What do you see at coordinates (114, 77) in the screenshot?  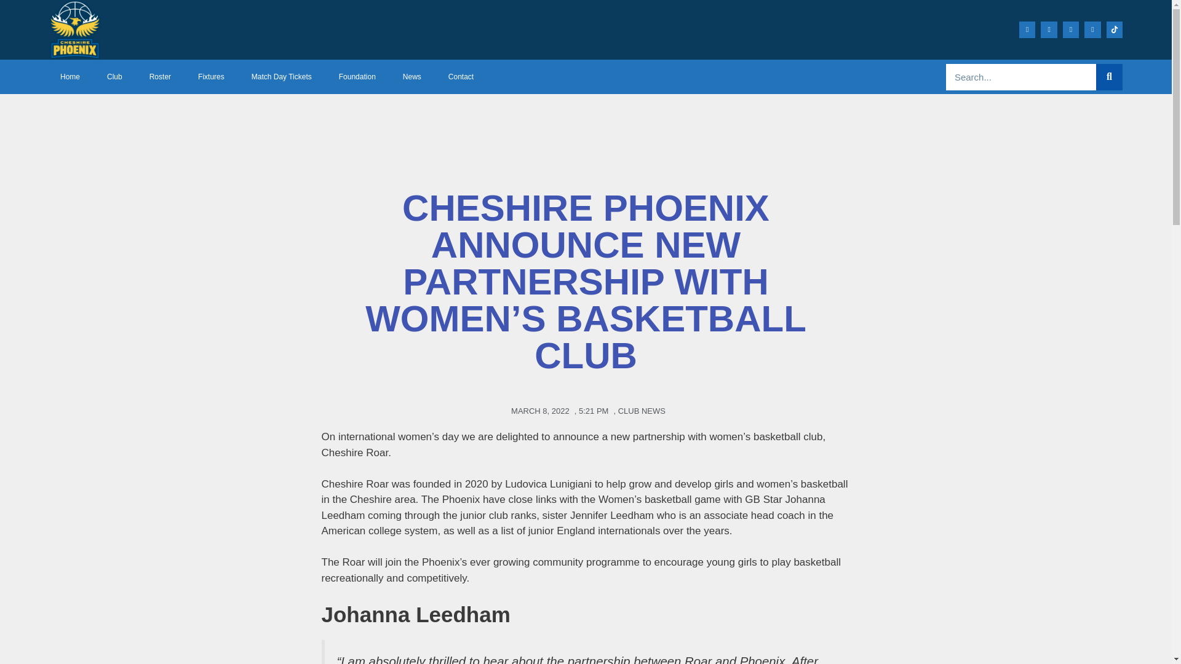 I see `Club` at bounding box center [114, 77].